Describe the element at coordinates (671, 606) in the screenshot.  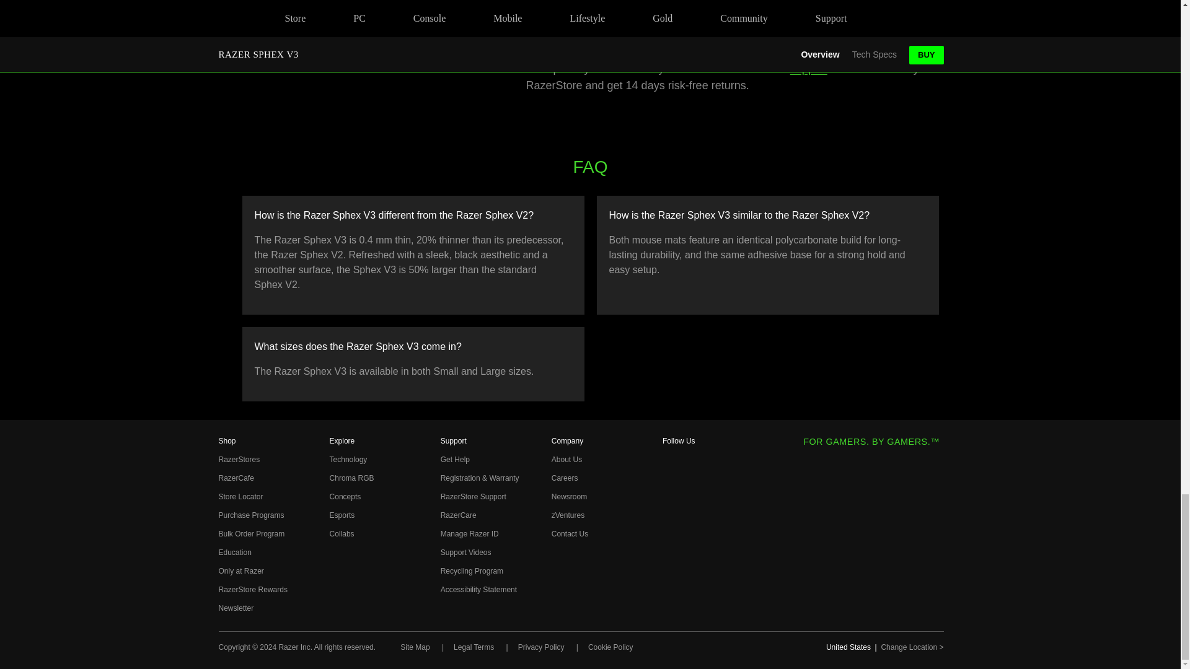
I see `Discord` at that location.